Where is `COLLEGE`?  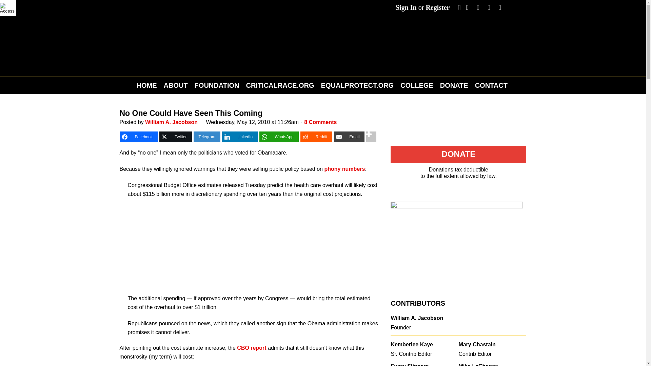
COLLEGE is located at coordinates (417, 85).